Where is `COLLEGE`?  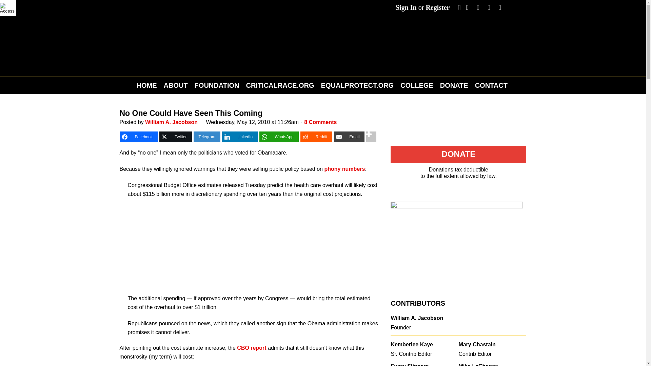
COLLEGE is located at coordinates (417, 85).